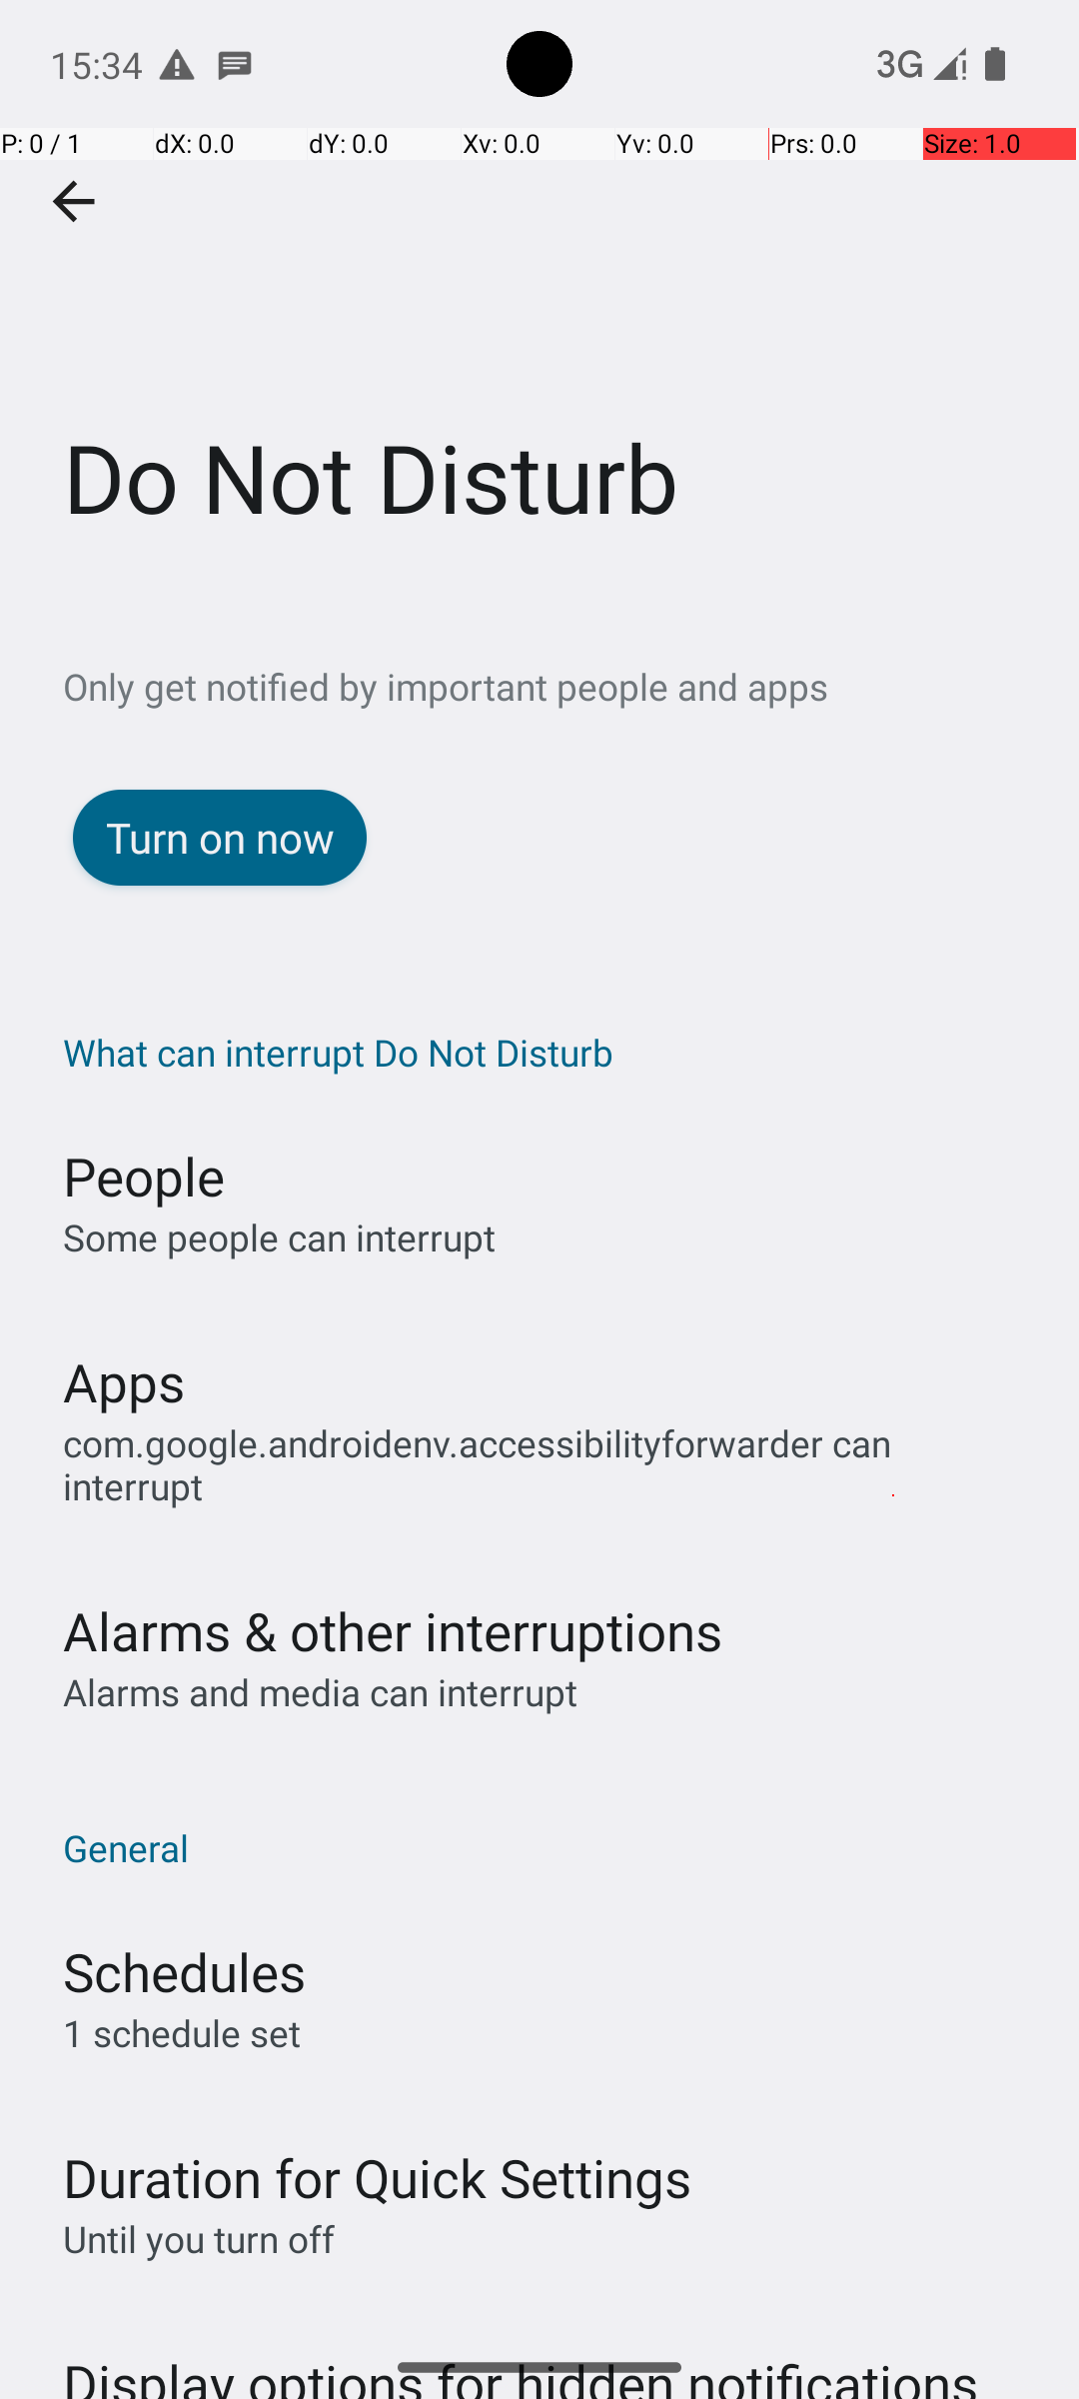 The image size is (1079, 2399). Describe the element at coordinates (220, 838) in the screenshot. I see `Turn on now` at that location.